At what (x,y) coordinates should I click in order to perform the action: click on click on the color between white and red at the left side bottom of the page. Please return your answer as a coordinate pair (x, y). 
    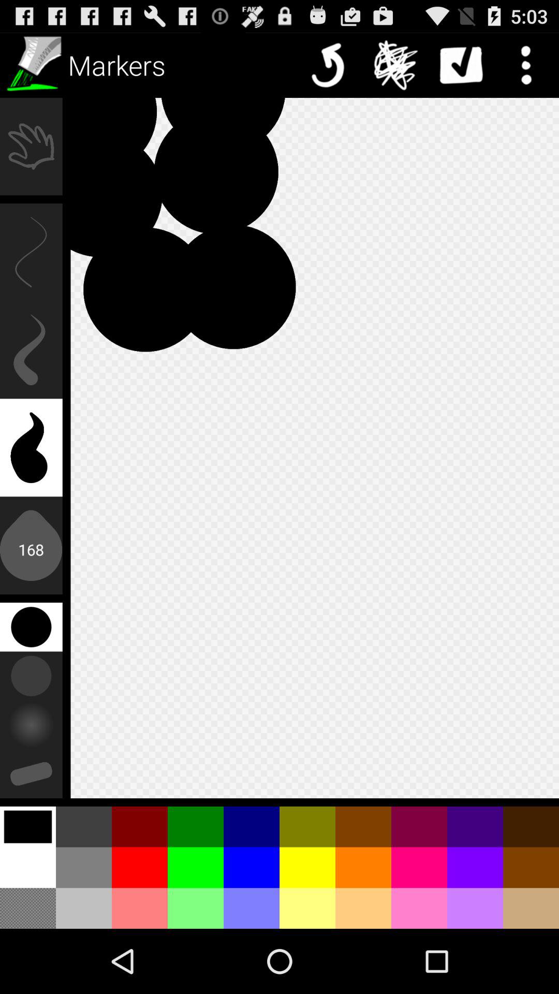
    Looking at the image, I should click on (84, 868).